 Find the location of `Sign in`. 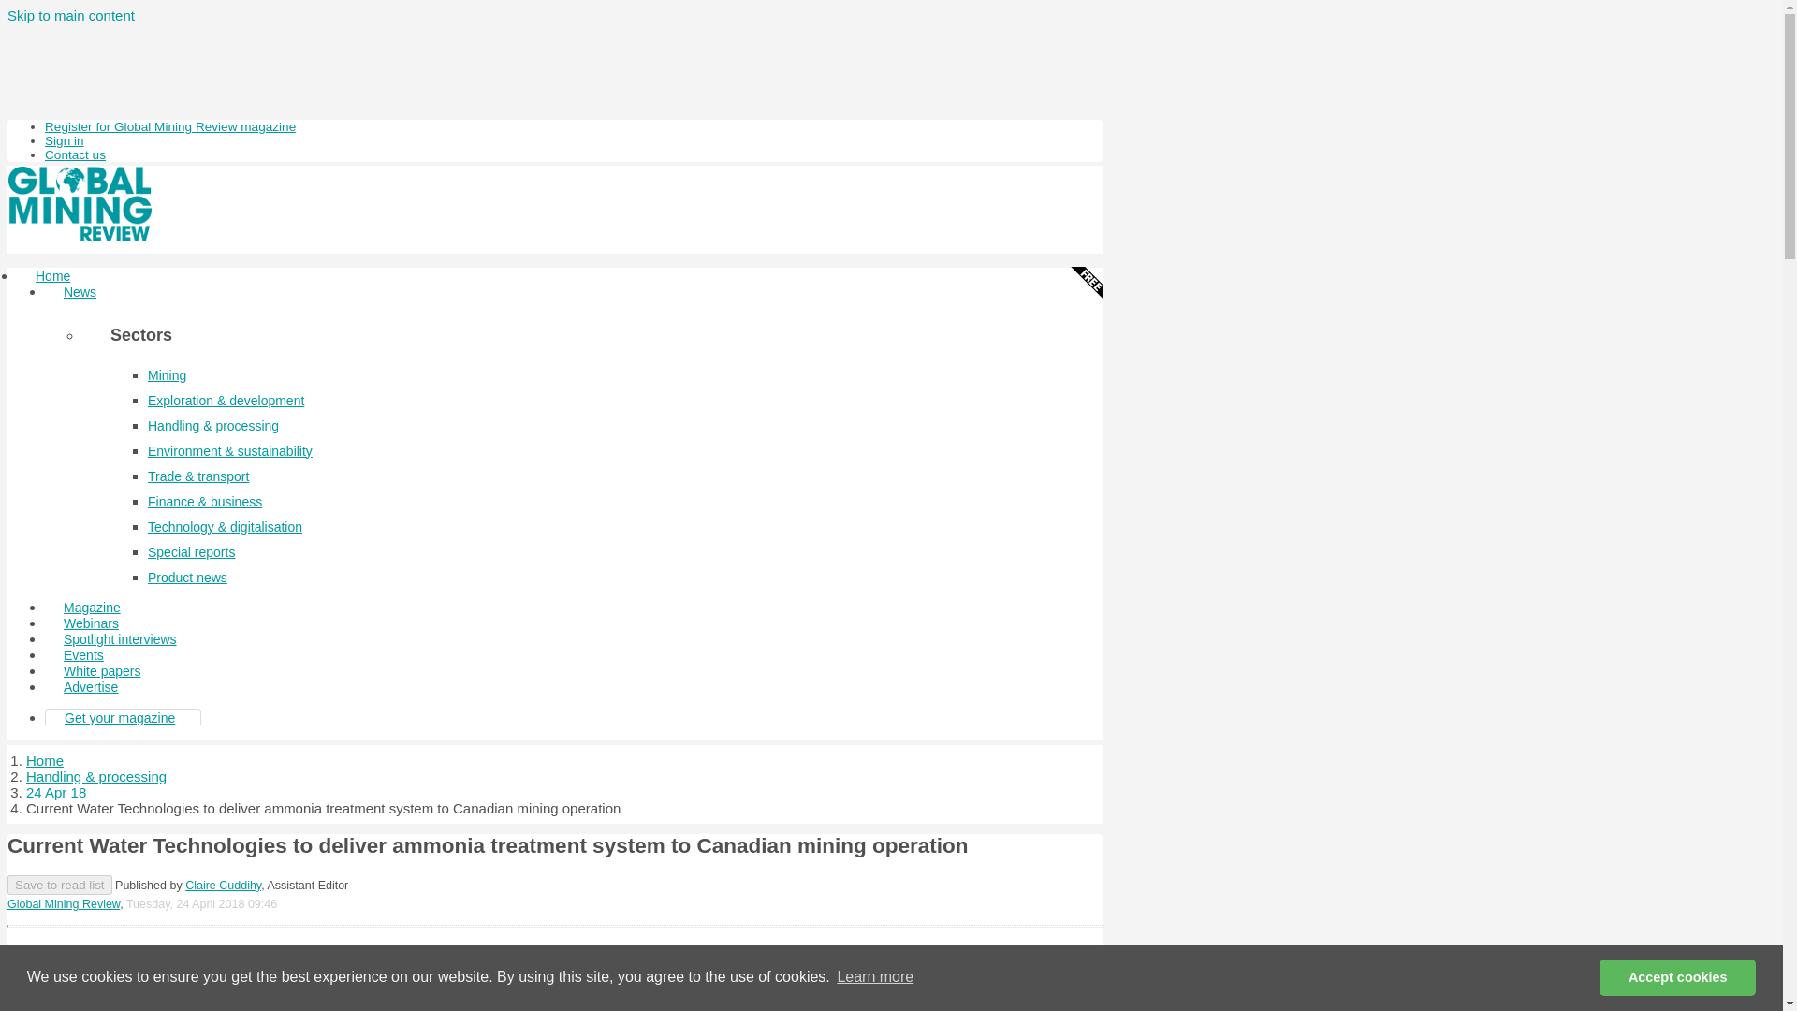

Sign in is located at coordinates (65, 140).